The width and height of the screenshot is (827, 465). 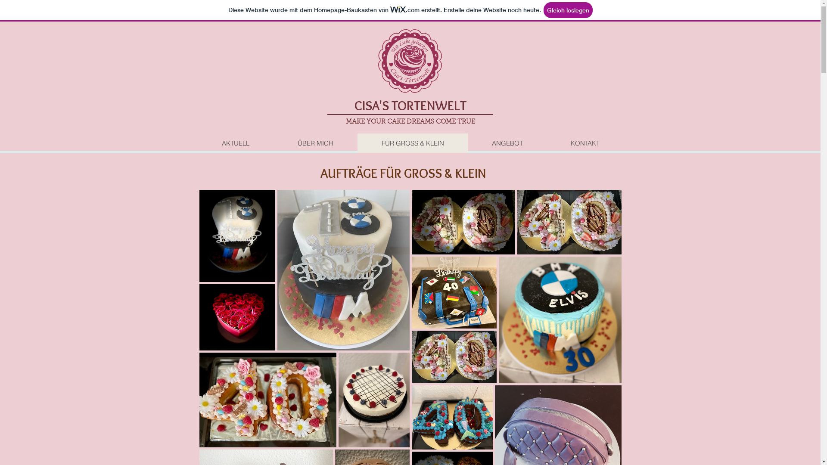 I want to click on AKTUELL, so click(x=236, y=143).